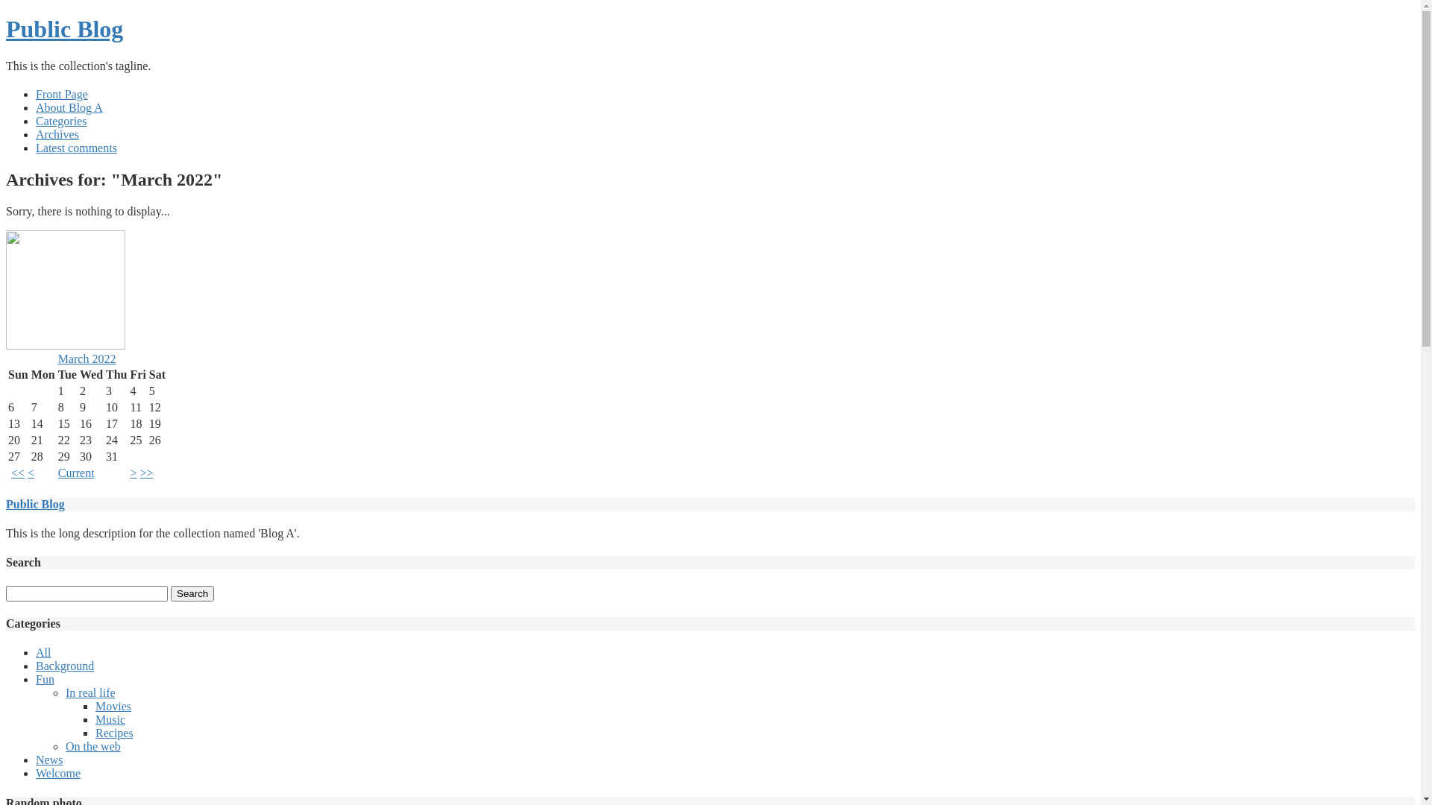  I want to click on Recipes, so click(115, 733).